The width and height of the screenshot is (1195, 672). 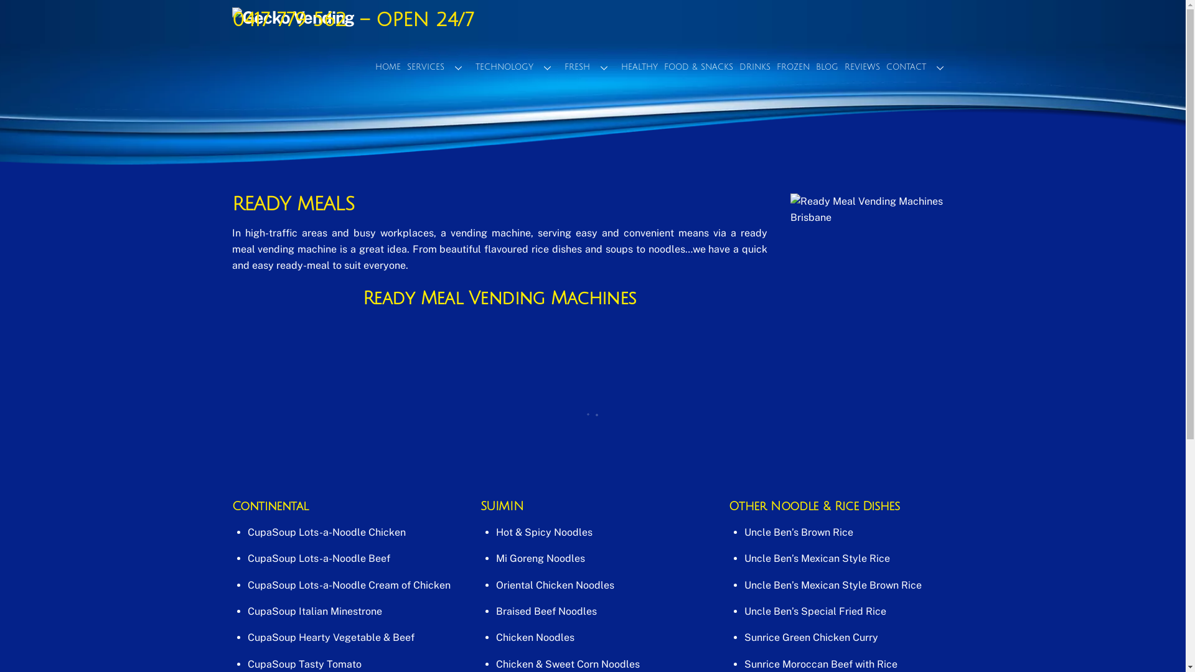 What do you see at coordinates (863, 67) in the screenshot?
I see `REVIEWS` at bounding box center [863, 67].